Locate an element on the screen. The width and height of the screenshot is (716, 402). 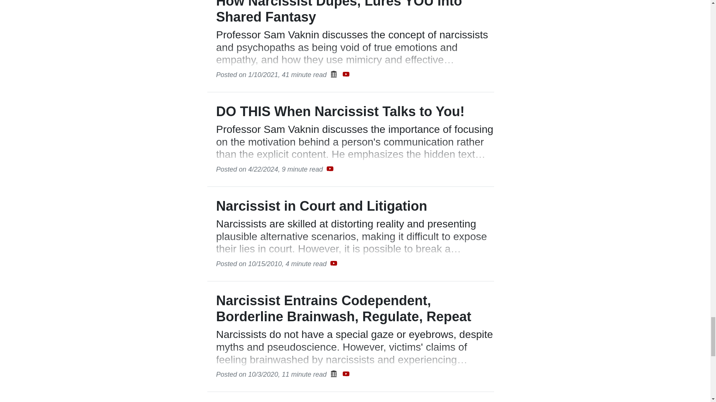
Internet Archive is located at coordinates (333, 373).